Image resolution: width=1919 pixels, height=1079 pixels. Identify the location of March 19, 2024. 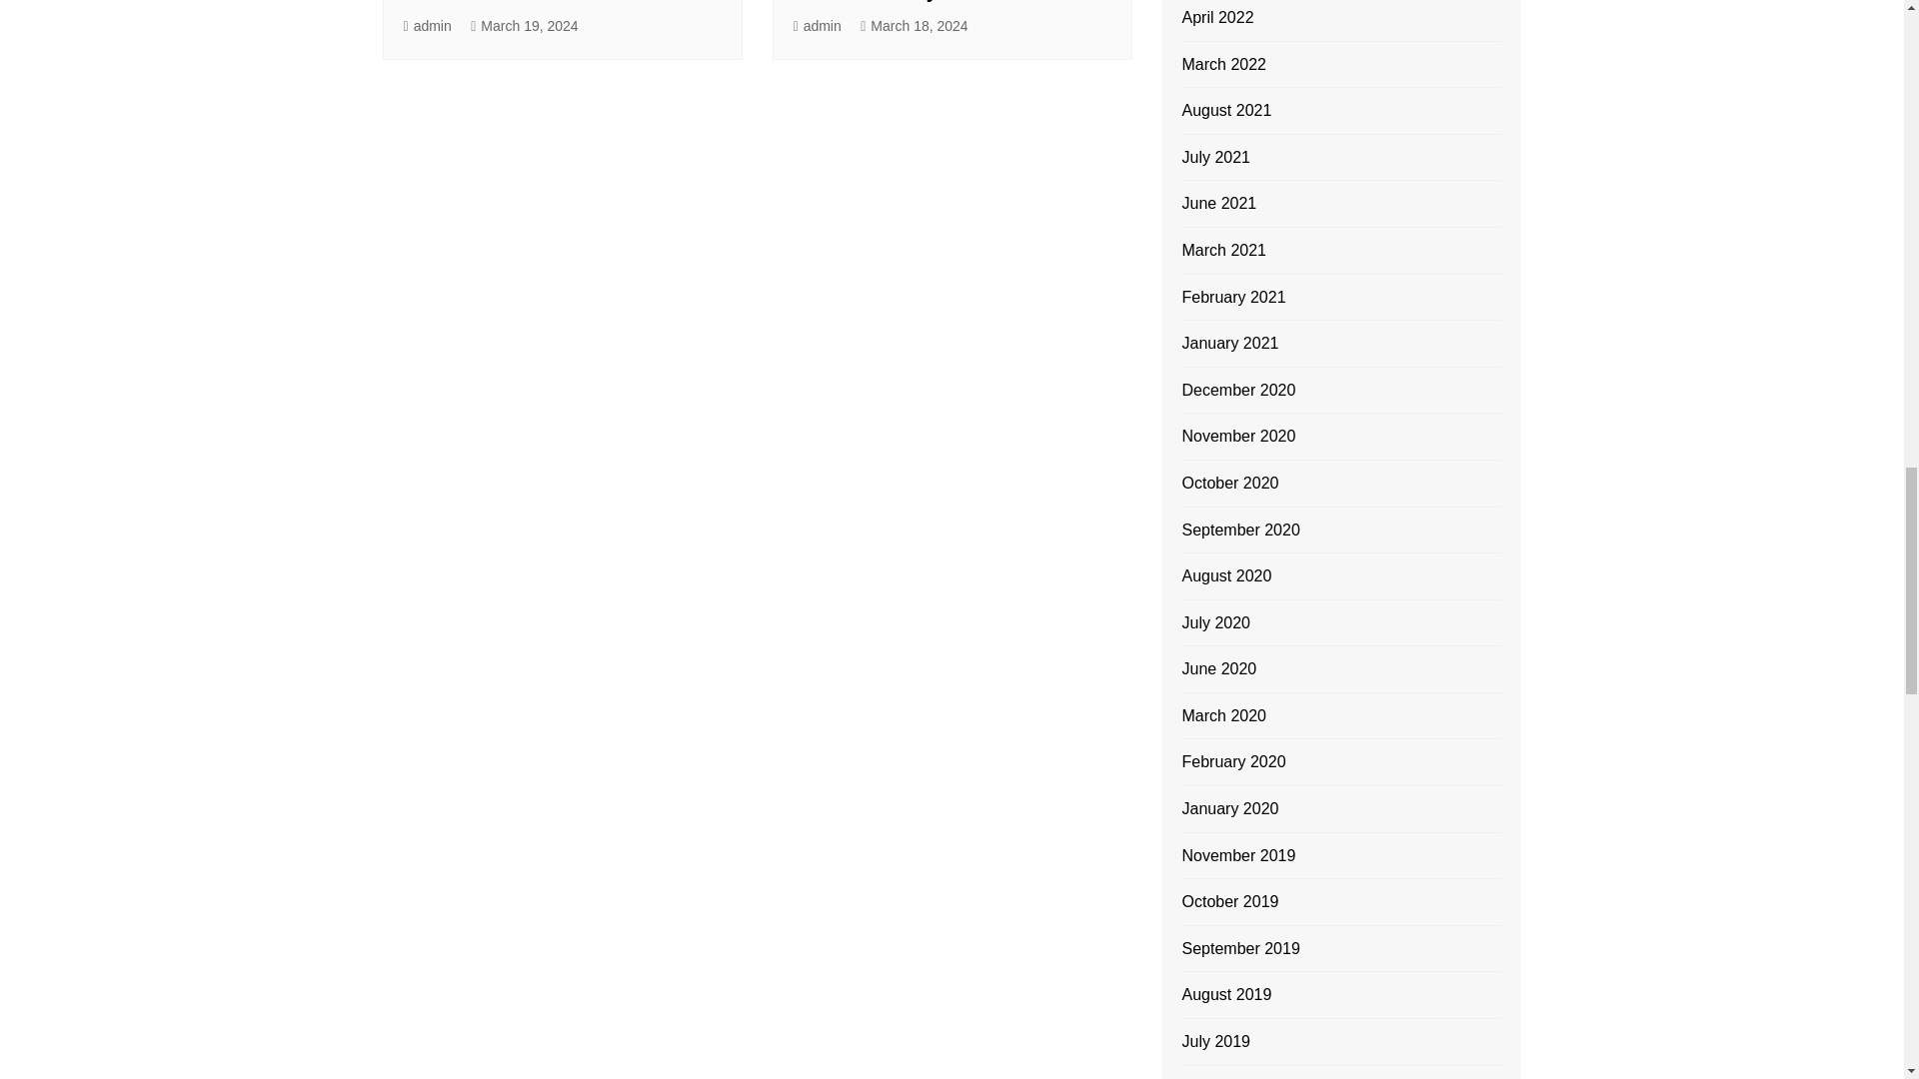
(524, 26).